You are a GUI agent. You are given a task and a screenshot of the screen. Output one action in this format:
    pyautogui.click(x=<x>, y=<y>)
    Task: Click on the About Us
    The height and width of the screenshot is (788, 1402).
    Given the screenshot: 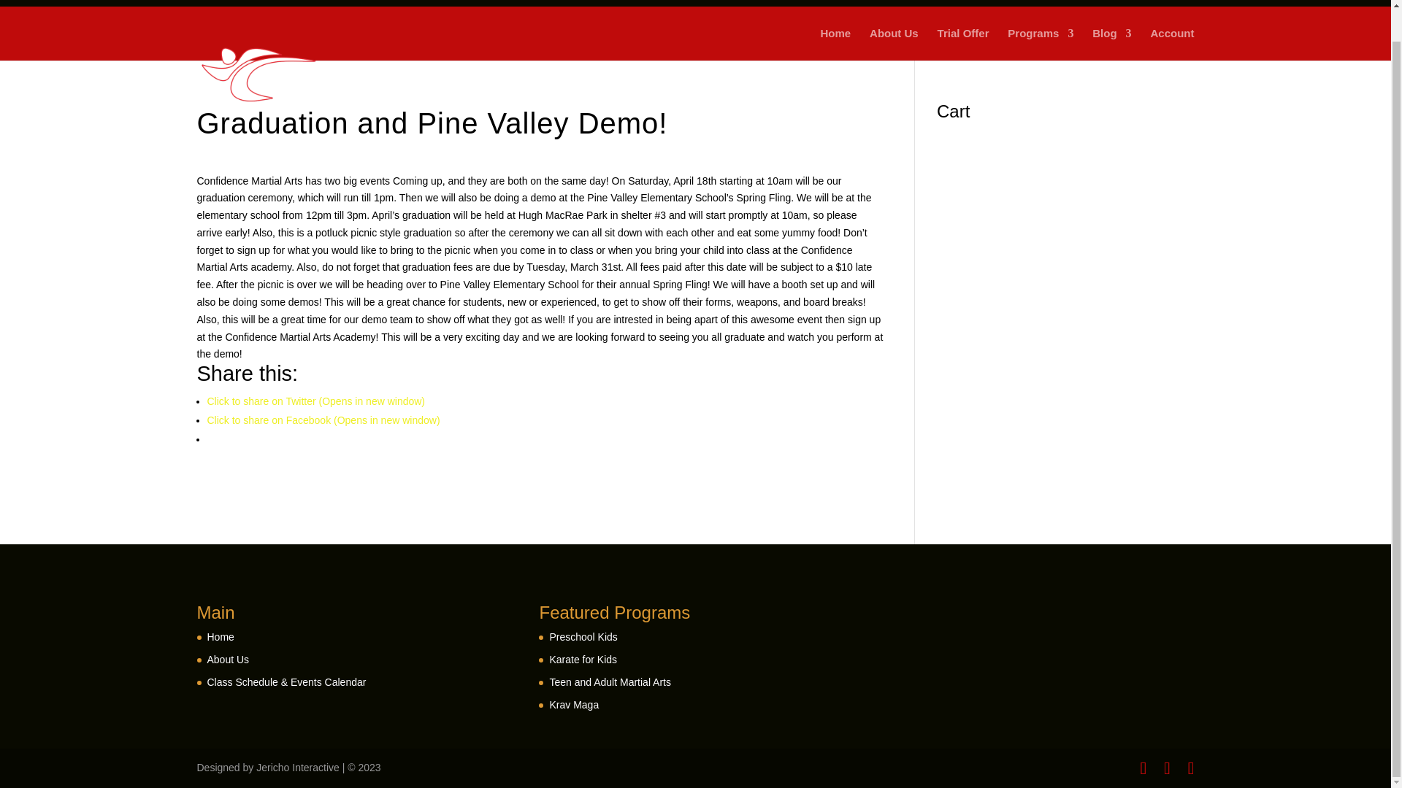 What is the action you would take?
    pyautogui.click(x=228, y=660)
    